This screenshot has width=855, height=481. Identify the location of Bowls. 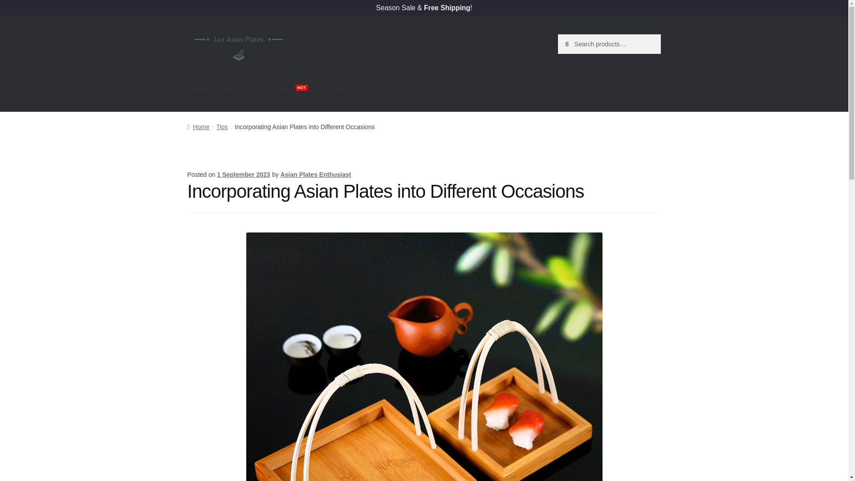
(339, 89).